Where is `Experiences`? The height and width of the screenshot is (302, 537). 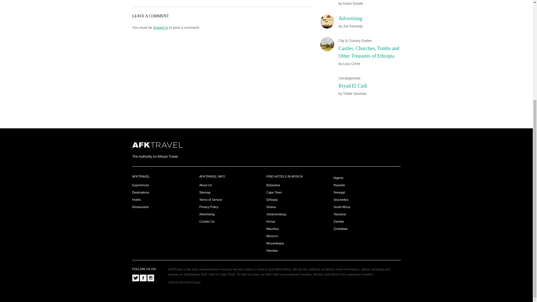 Experiences is located at coordinates (140, 185).